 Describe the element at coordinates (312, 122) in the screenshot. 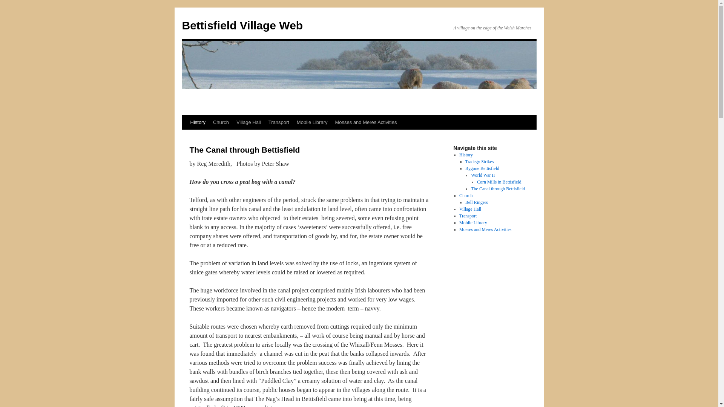

I see `Moblie Library` at that location.